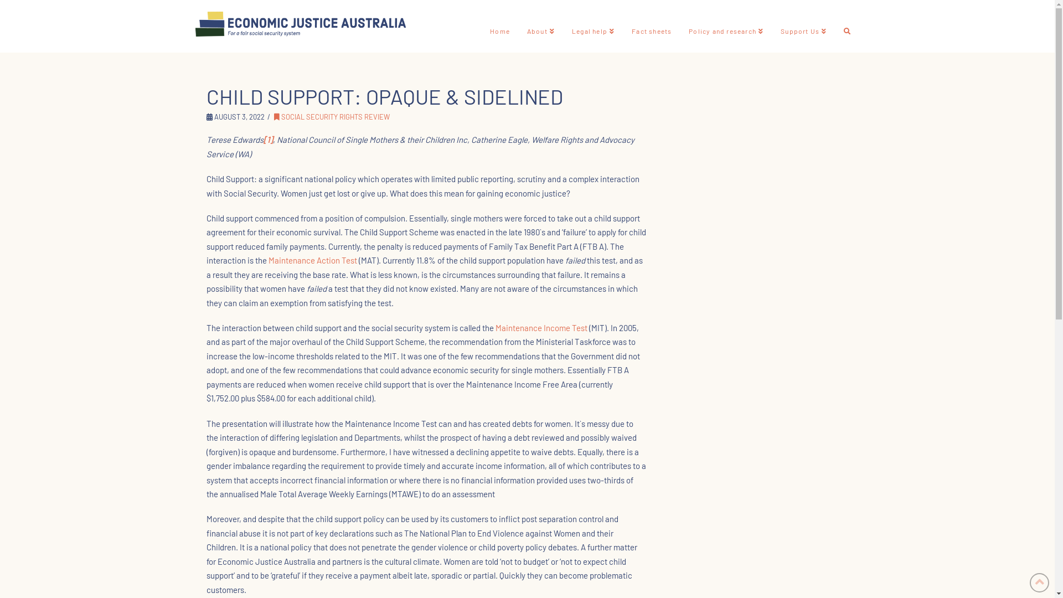 The image size is (1063, 598). I want to click on Support Us, so click(803, 27).